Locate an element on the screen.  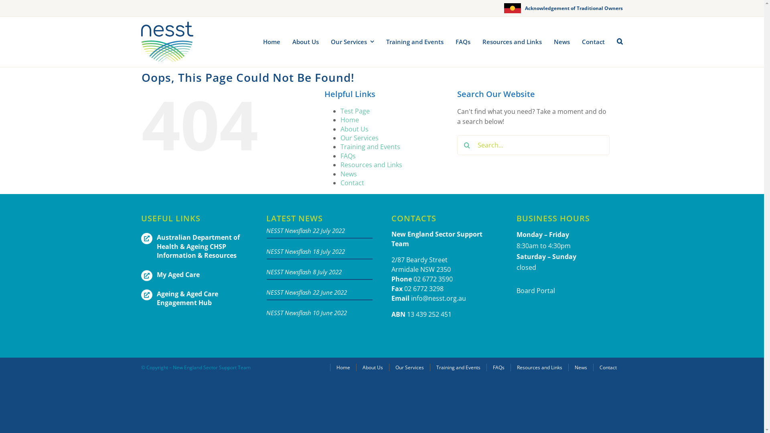
FAQs is located at coordinates (463, 42).